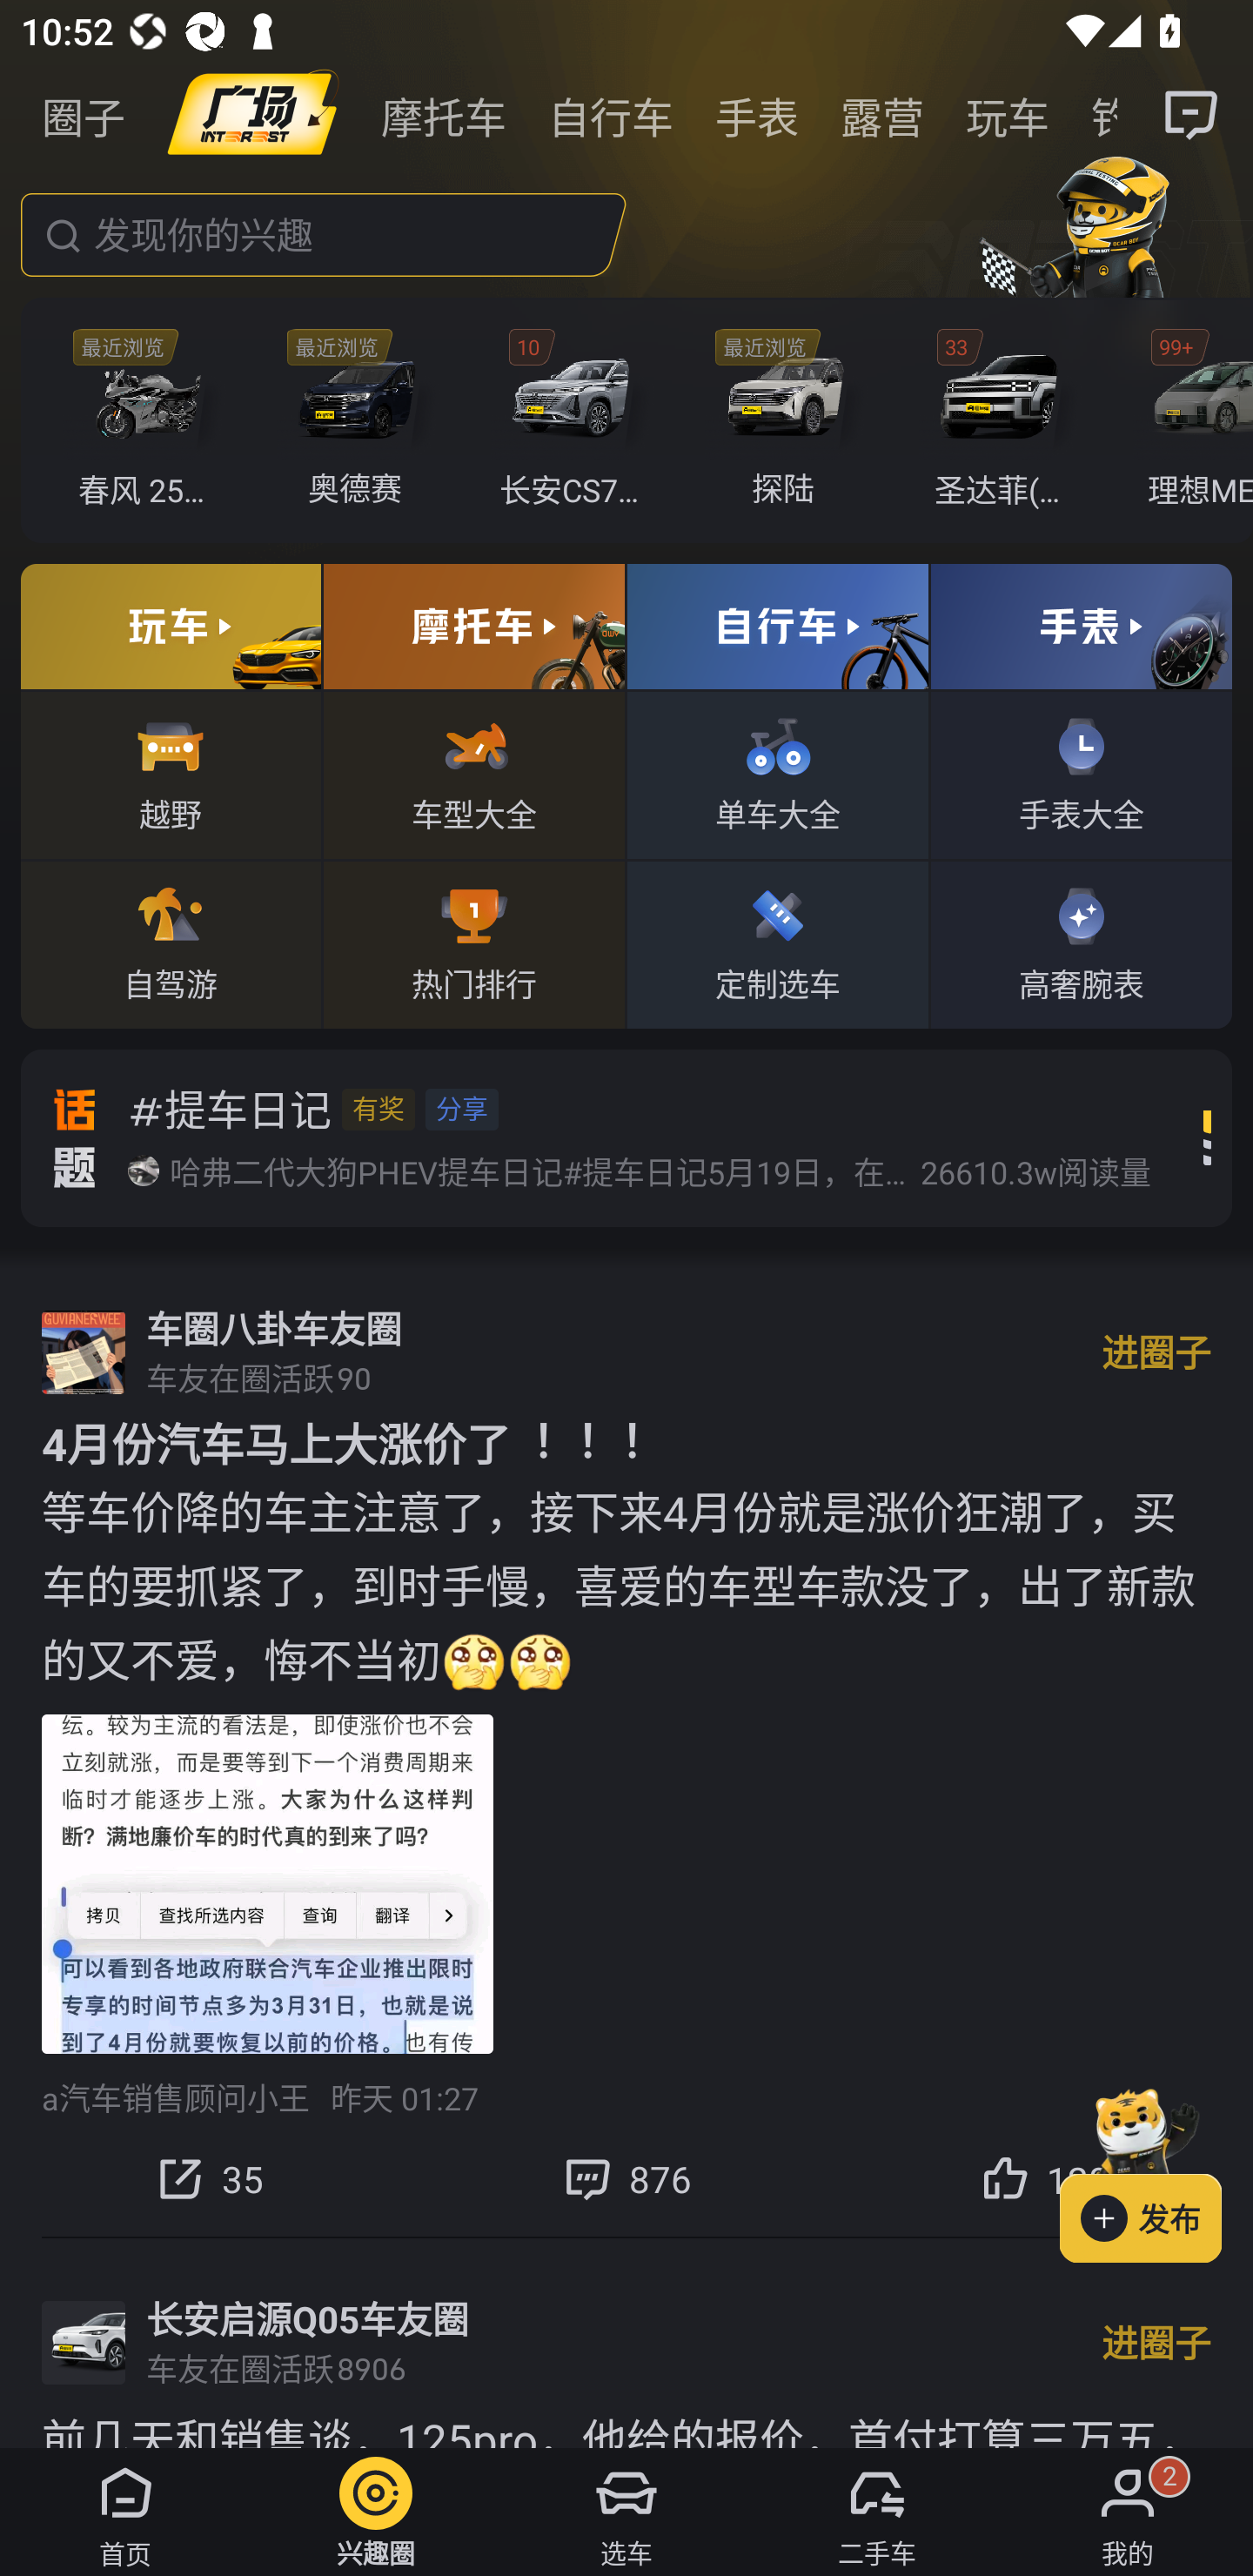  I want to click on  二手车, so click(877, 2512).